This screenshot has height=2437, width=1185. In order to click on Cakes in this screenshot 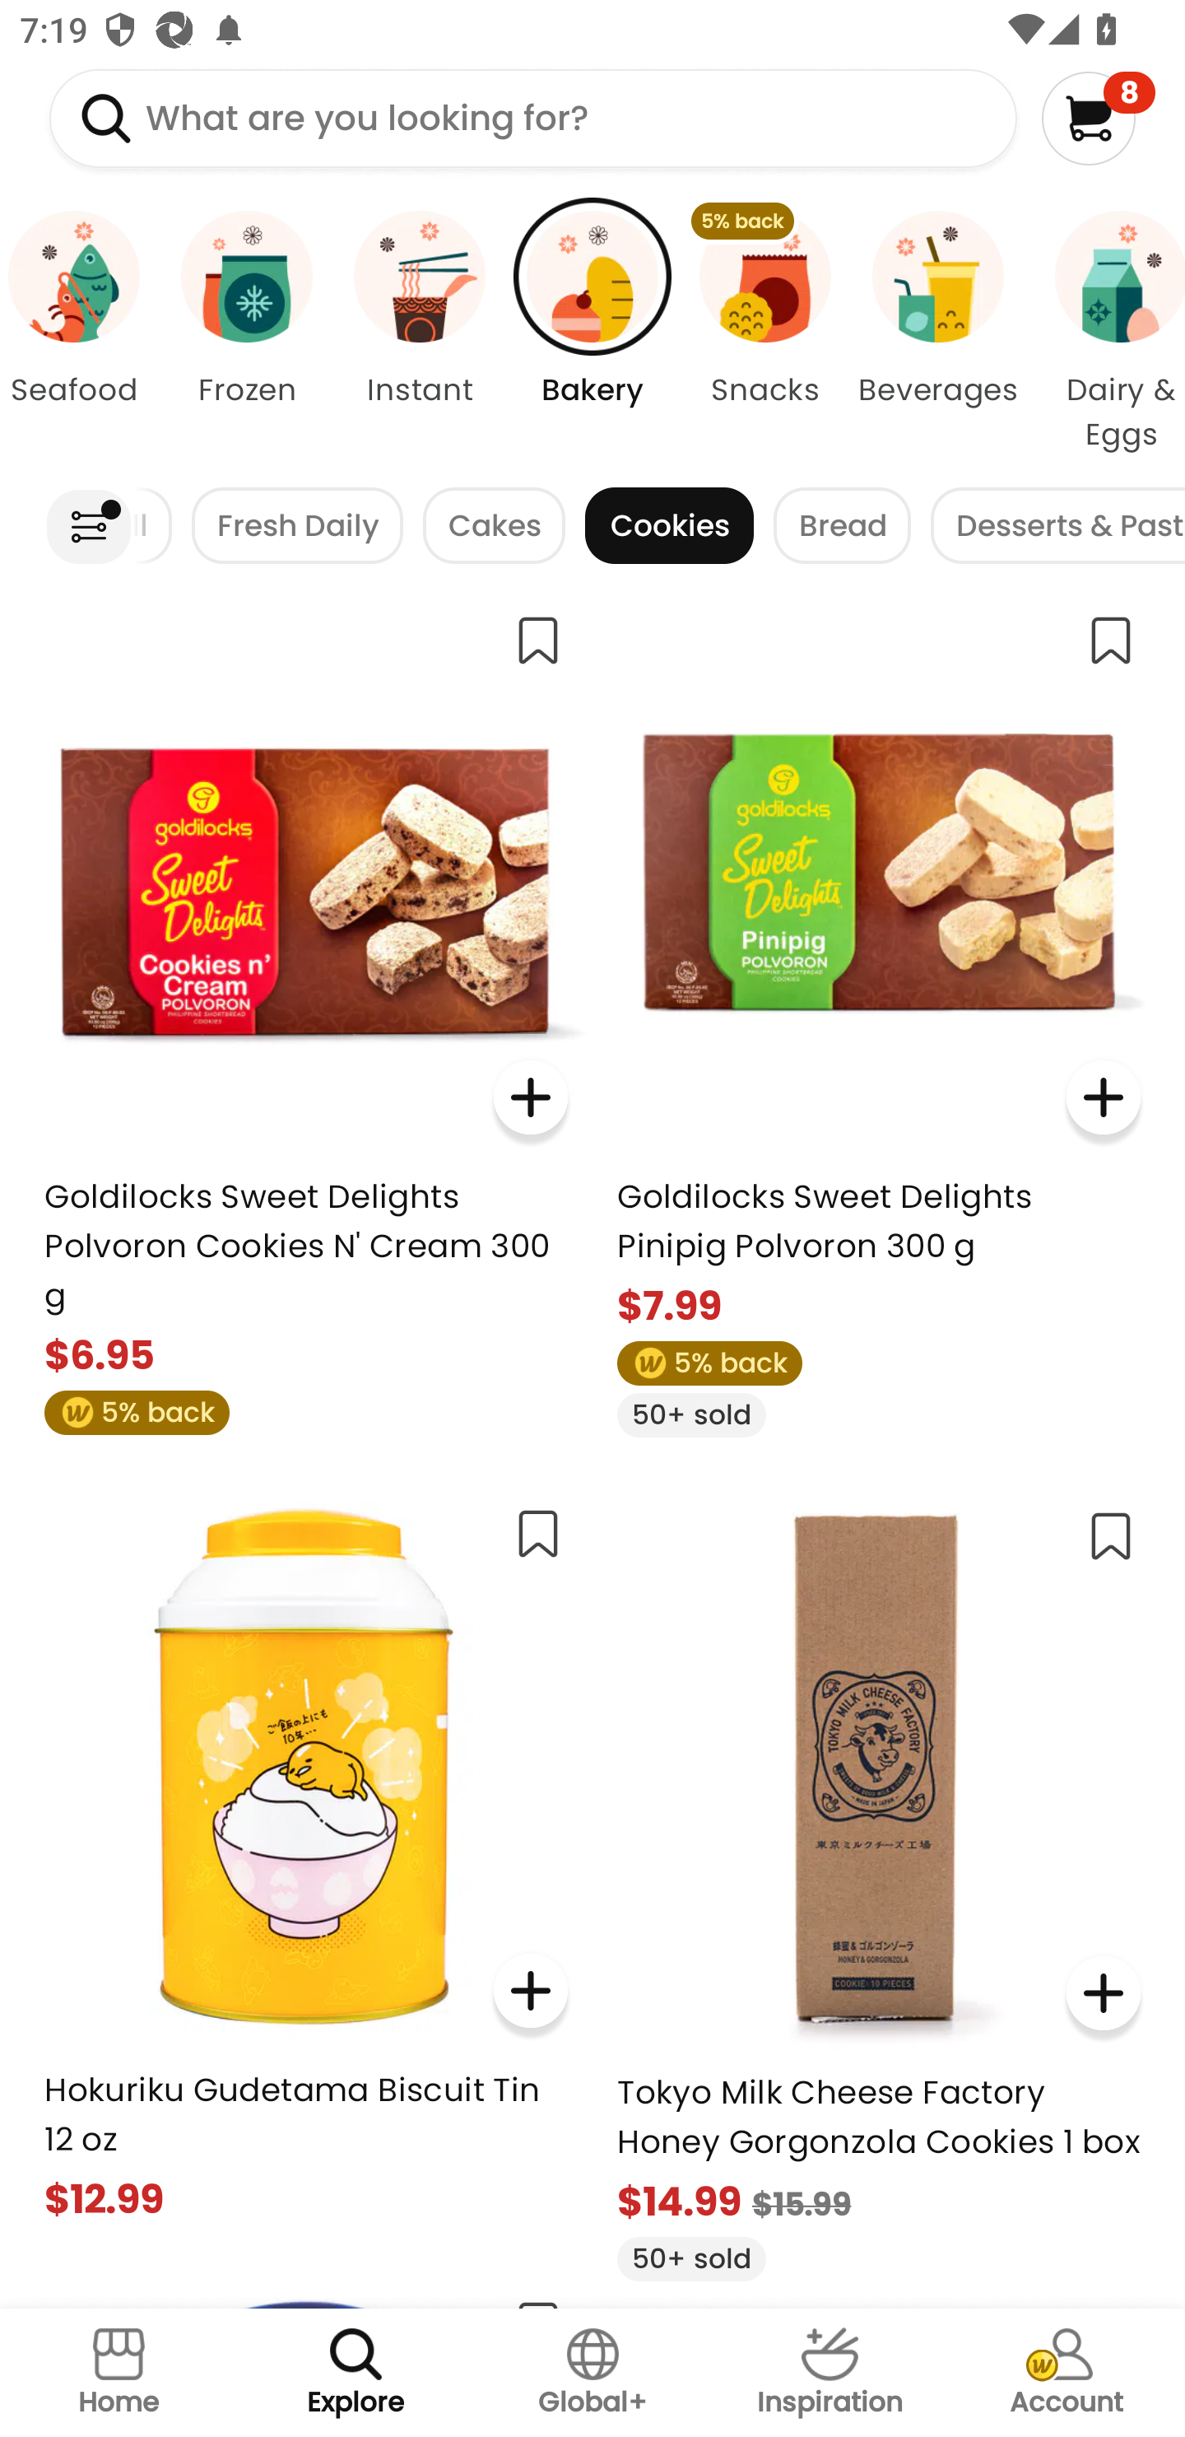, I will do `click(494, 525)`.